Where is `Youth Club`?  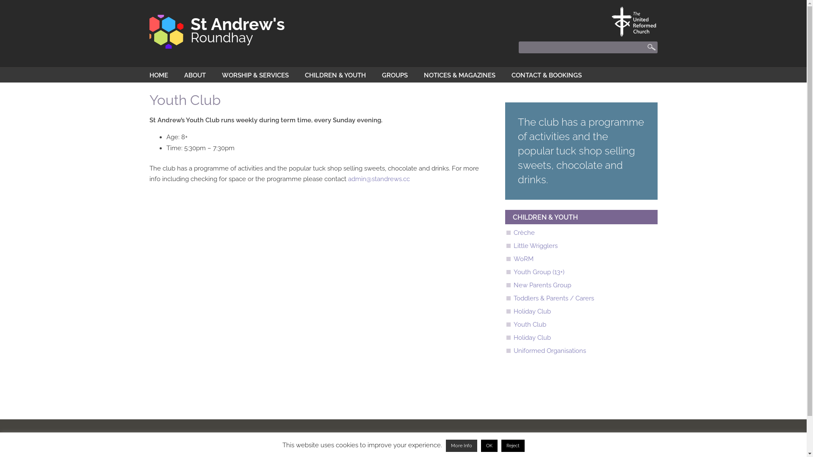 Youth Club is located at coordinates (529, 325).